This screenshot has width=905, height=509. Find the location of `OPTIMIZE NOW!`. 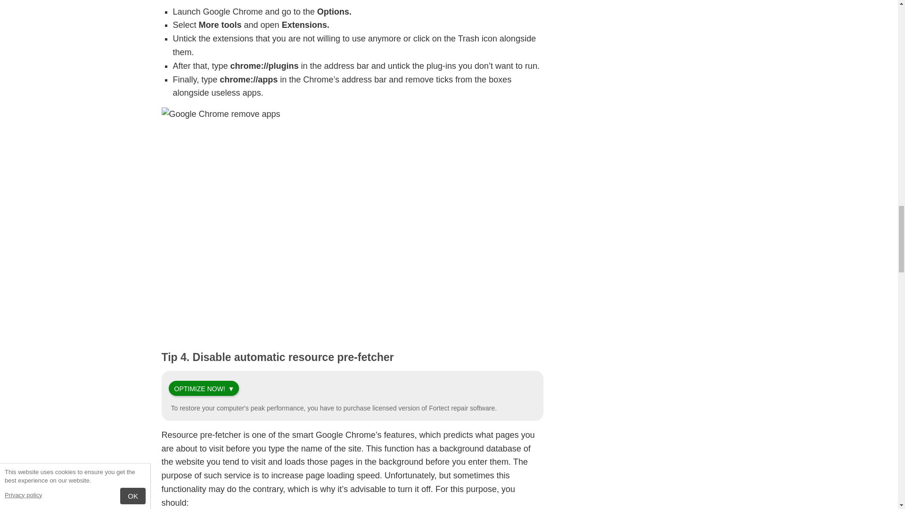

OPTIMIZE NOW! is located at coordinates (200, 388).